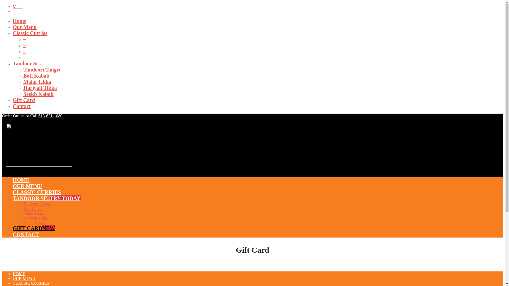 The image size is (509, 286). What do you see at coordinates (36, 76) in the screenshot?
I see `Boti Kabab` at bounding box center [36, 76].